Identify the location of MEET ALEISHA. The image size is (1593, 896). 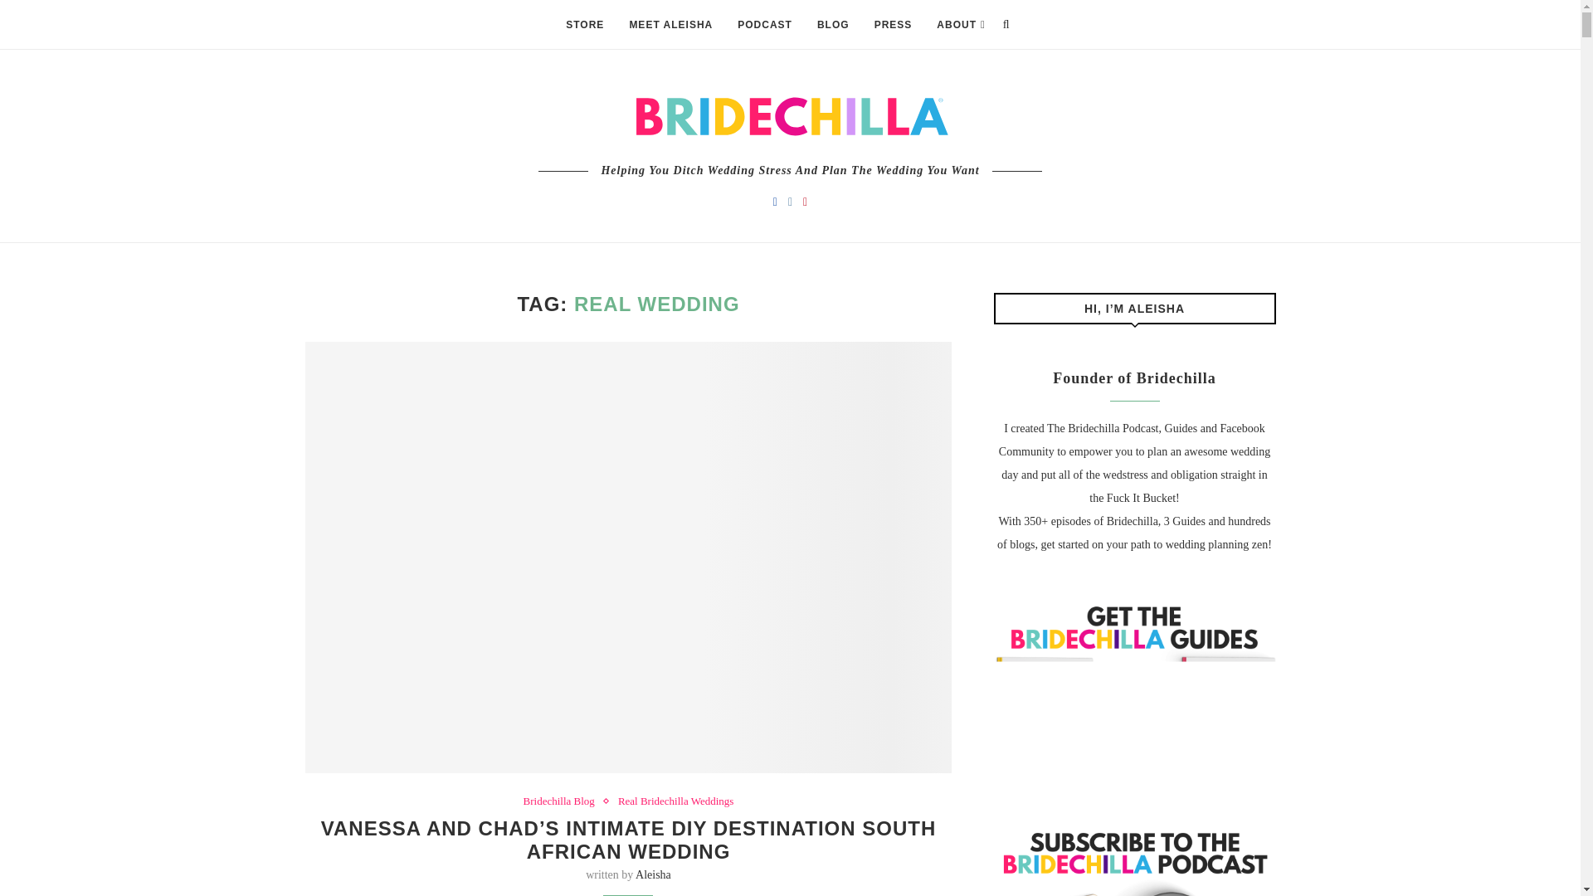
(670, 25).